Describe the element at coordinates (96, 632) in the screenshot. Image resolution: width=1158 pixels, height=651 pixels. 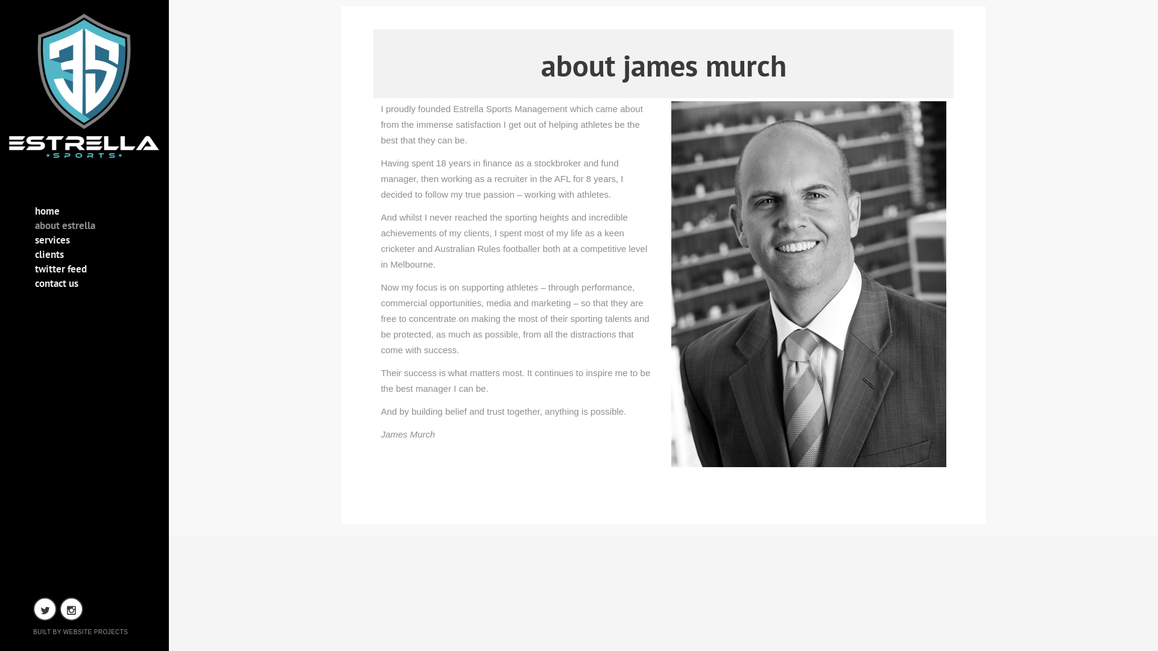
I see `WEBSITE PROJECTS` at that location.